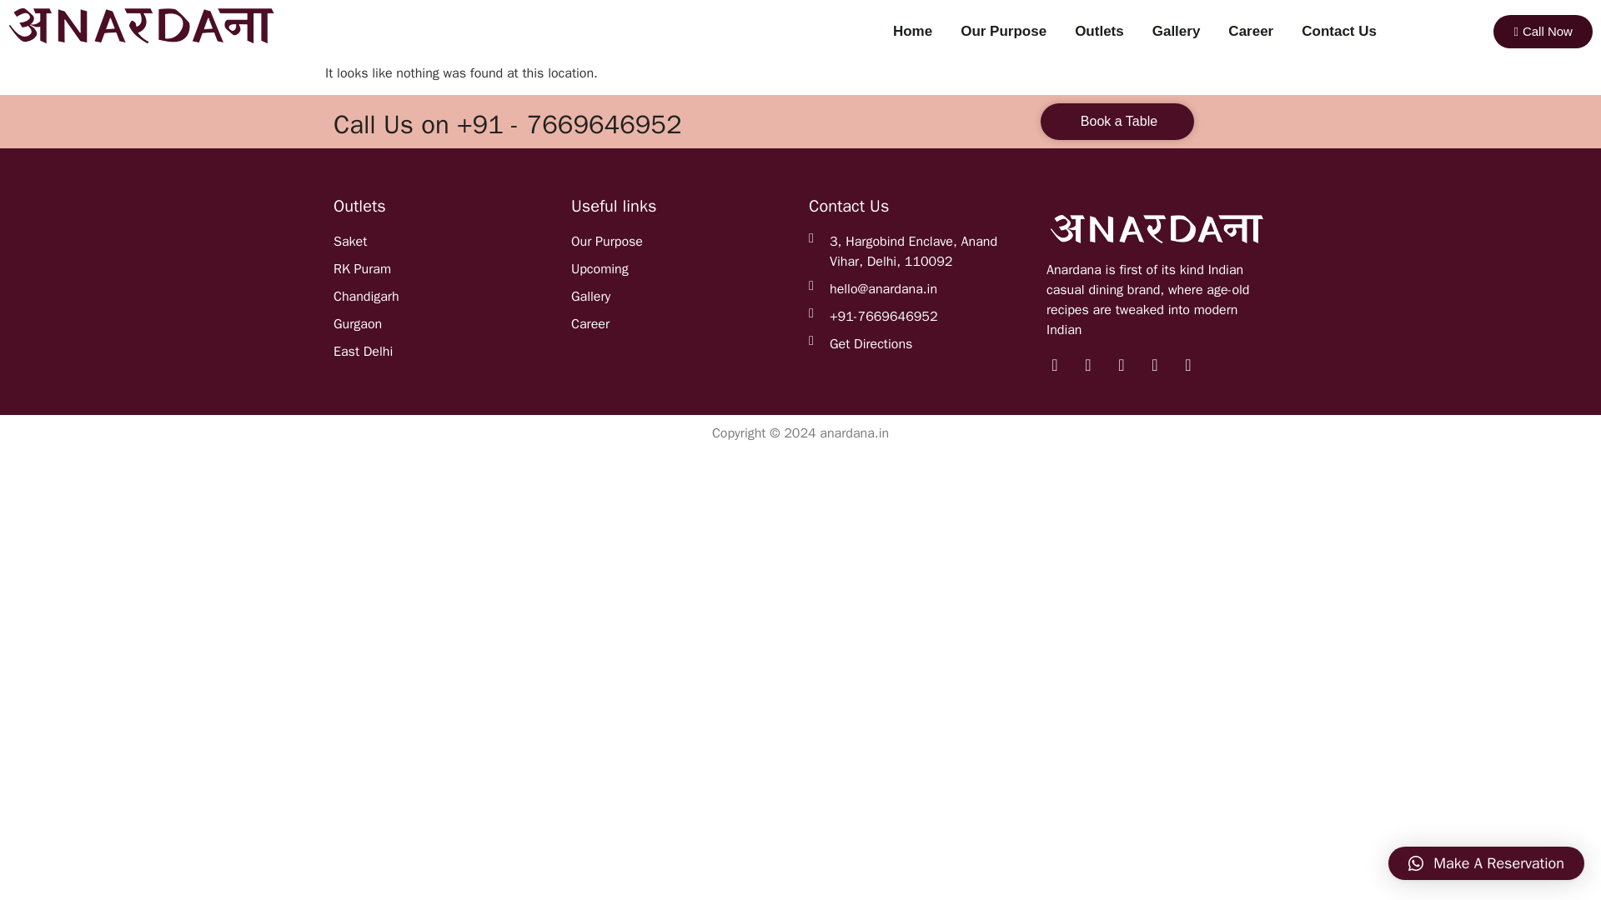 This screenshot has height=900, width=1601. I want to click on Gurgaon, so click(444, 323).